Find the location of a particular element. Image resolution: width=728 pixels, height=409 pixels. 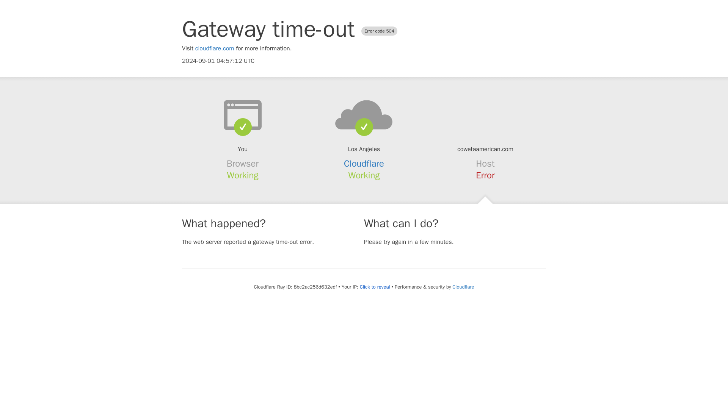

cloudflare.com is located at coordinates (215, 48).